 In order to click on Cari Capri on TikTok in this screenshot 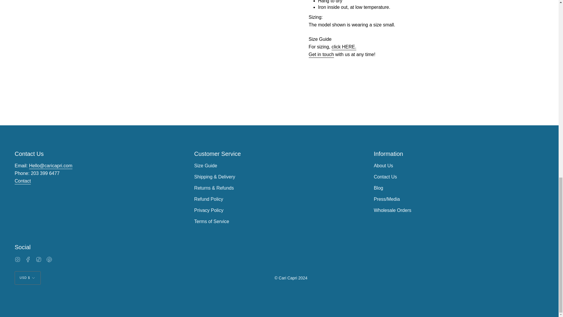, I will do `click(39, 259)`.